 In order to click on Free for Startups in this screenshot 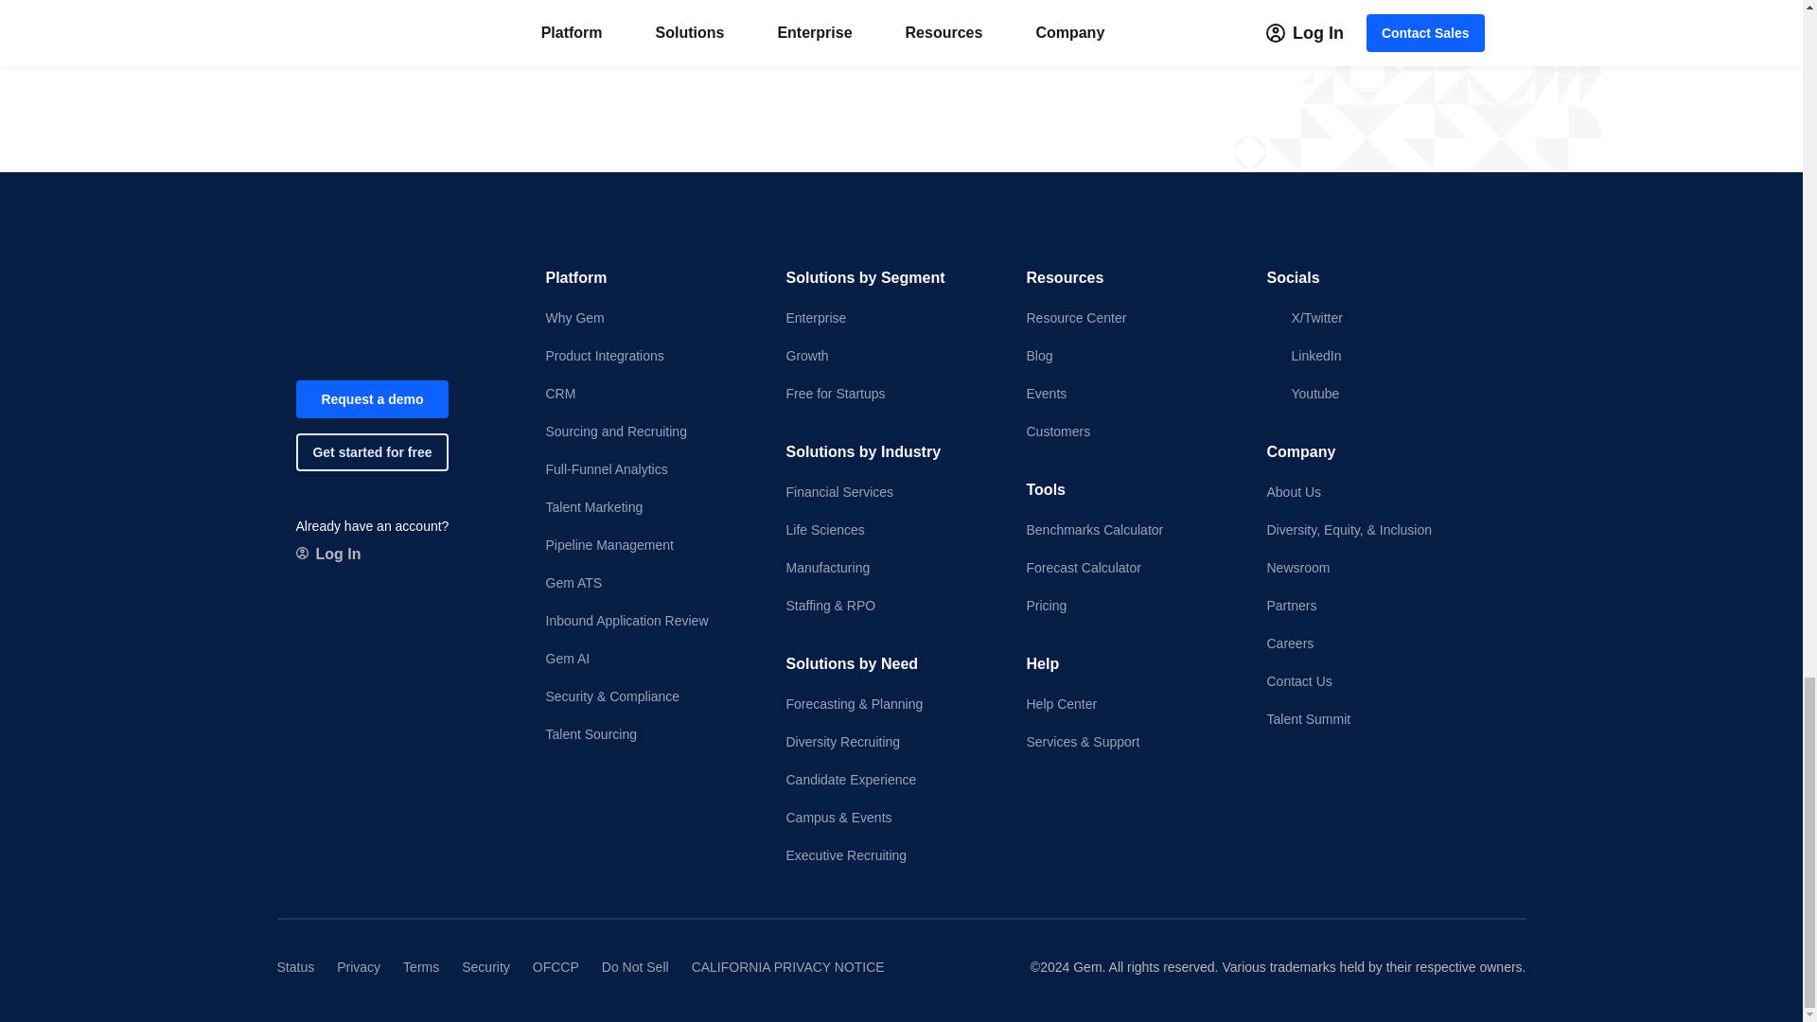, I will do `click(890, 394)`.